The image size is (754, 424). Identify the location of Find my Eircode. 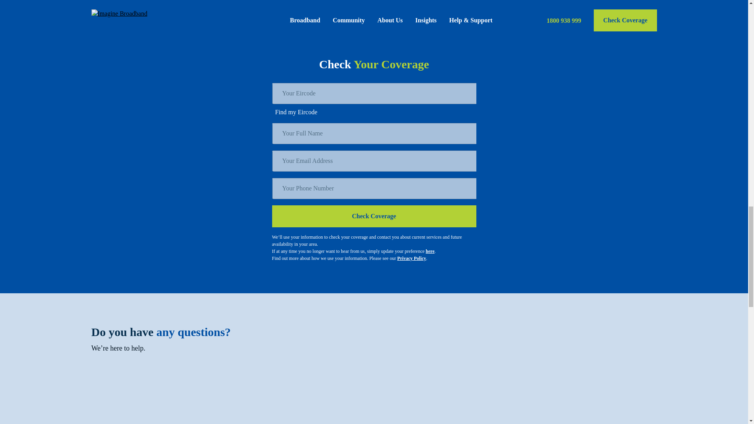
(373, 112).